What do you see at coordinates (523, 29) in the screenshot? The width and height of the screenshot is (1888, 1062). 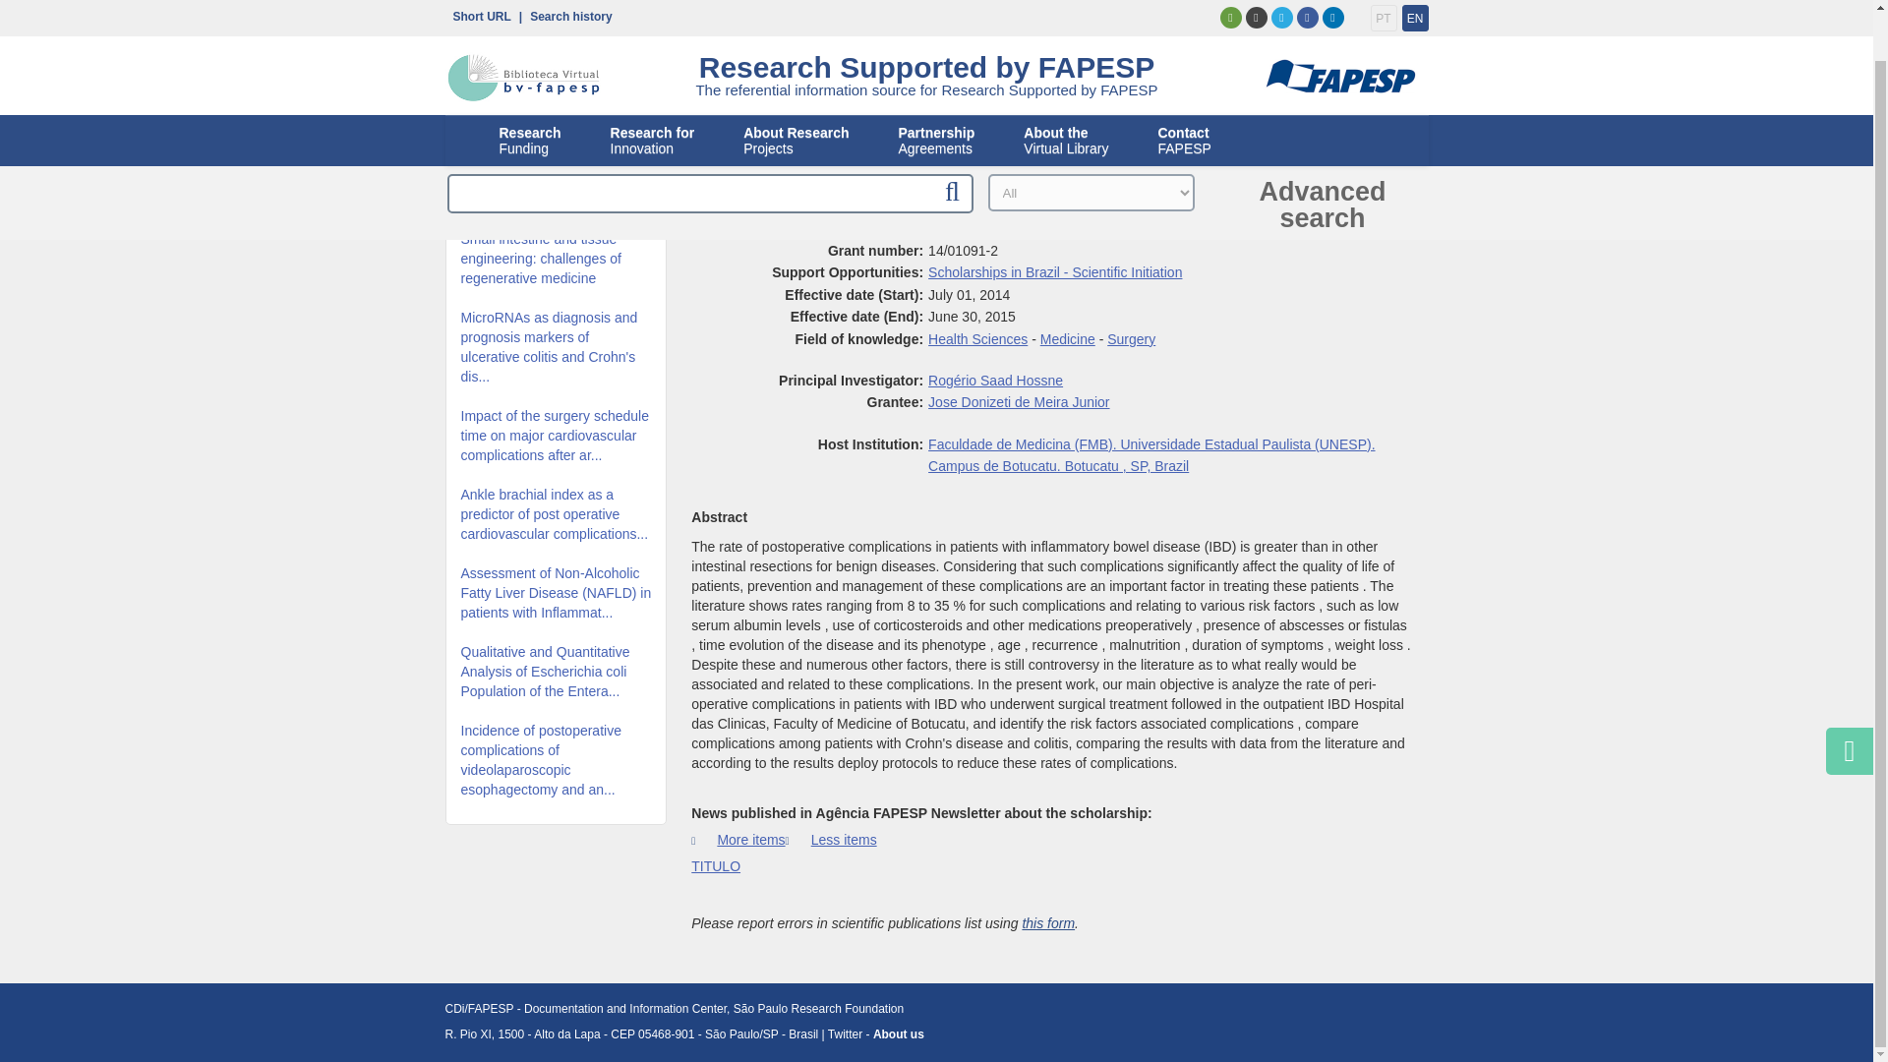 I see `bv-cdi` at bounding box center [523, 29].